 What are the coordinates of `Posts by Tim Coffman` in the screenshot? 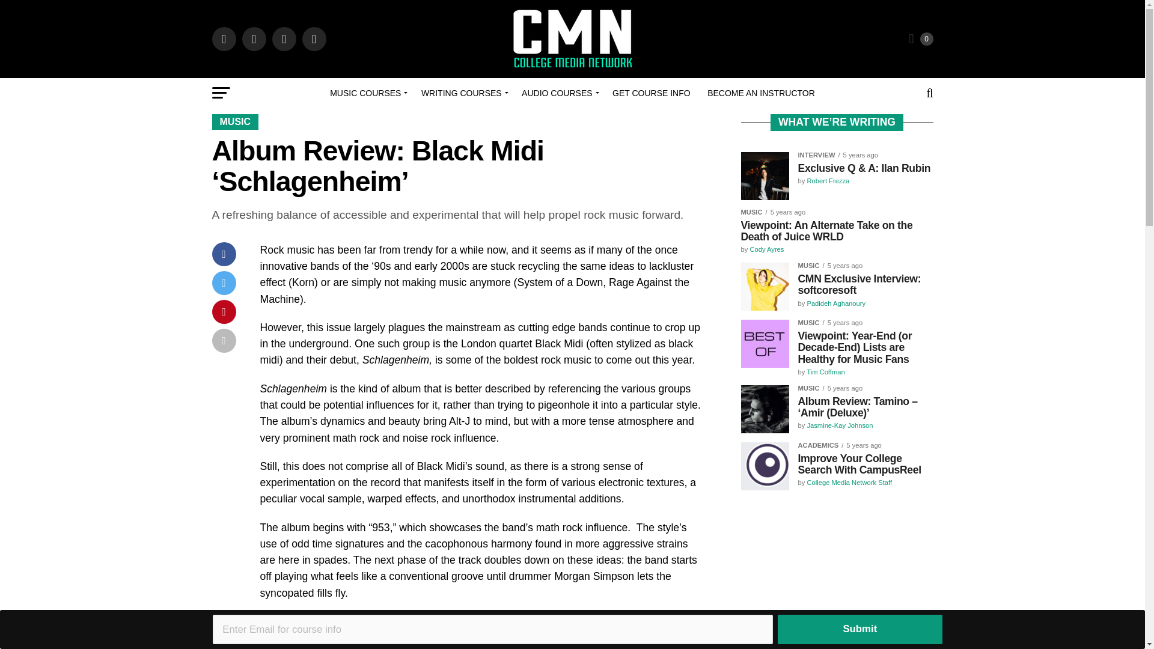 It's located at (826, 372).